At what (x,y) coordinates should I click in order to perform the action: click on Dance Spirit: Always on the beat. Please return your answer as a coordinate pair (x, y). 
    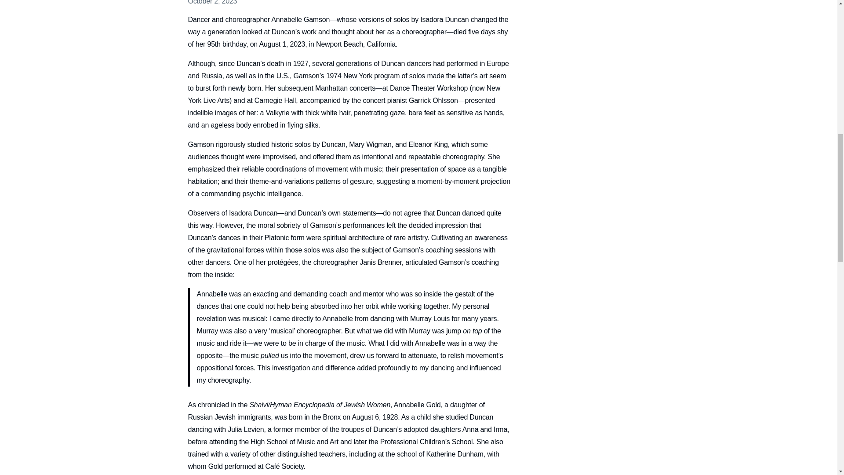
    Looking at the image, I should click on (782, 92).